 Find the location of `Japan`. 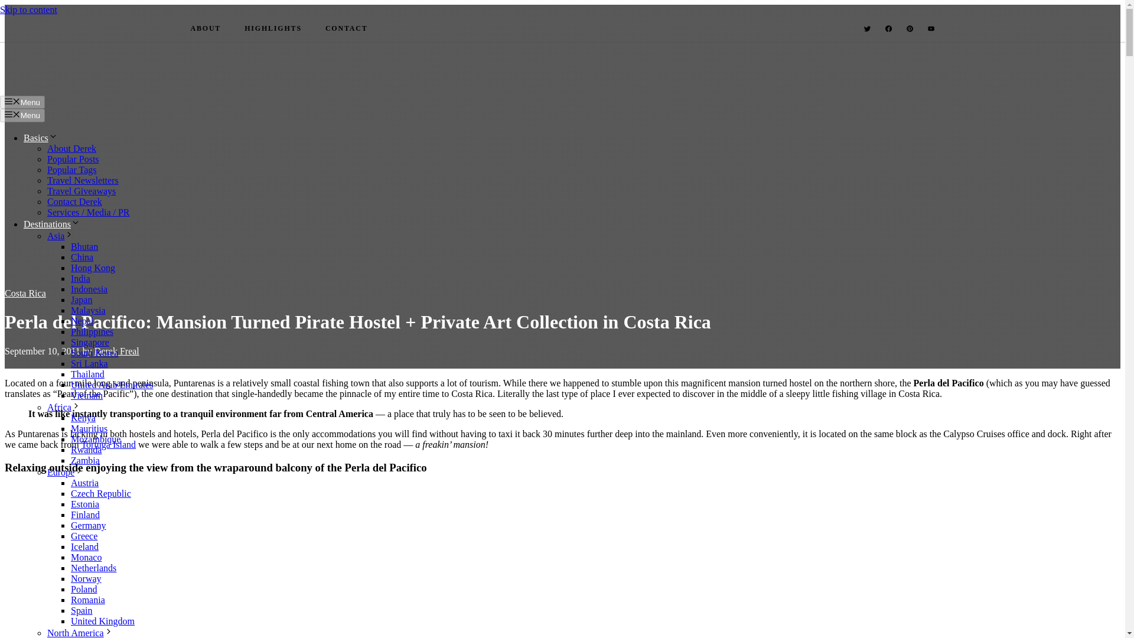

Japan is located at coordinates (81, 300).